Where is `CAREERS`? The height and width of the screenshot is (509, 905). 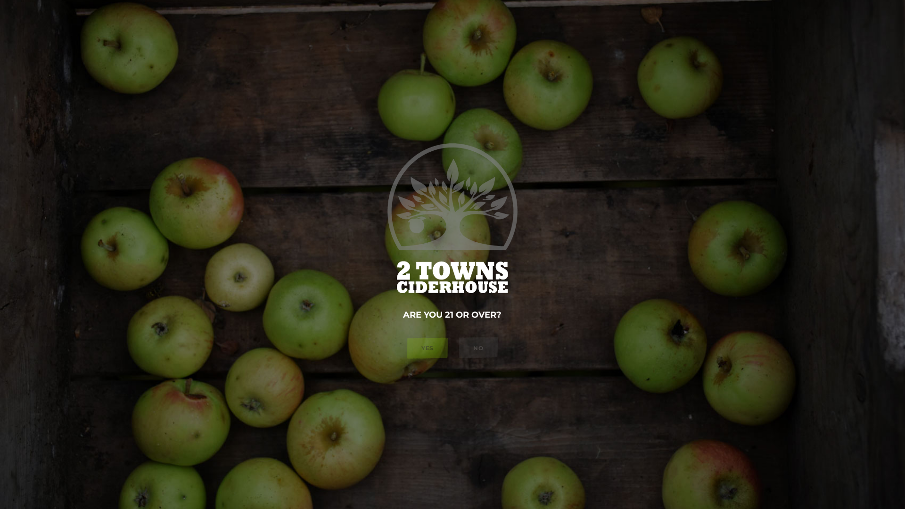 CAREERS is located at coordinates (79, 142).